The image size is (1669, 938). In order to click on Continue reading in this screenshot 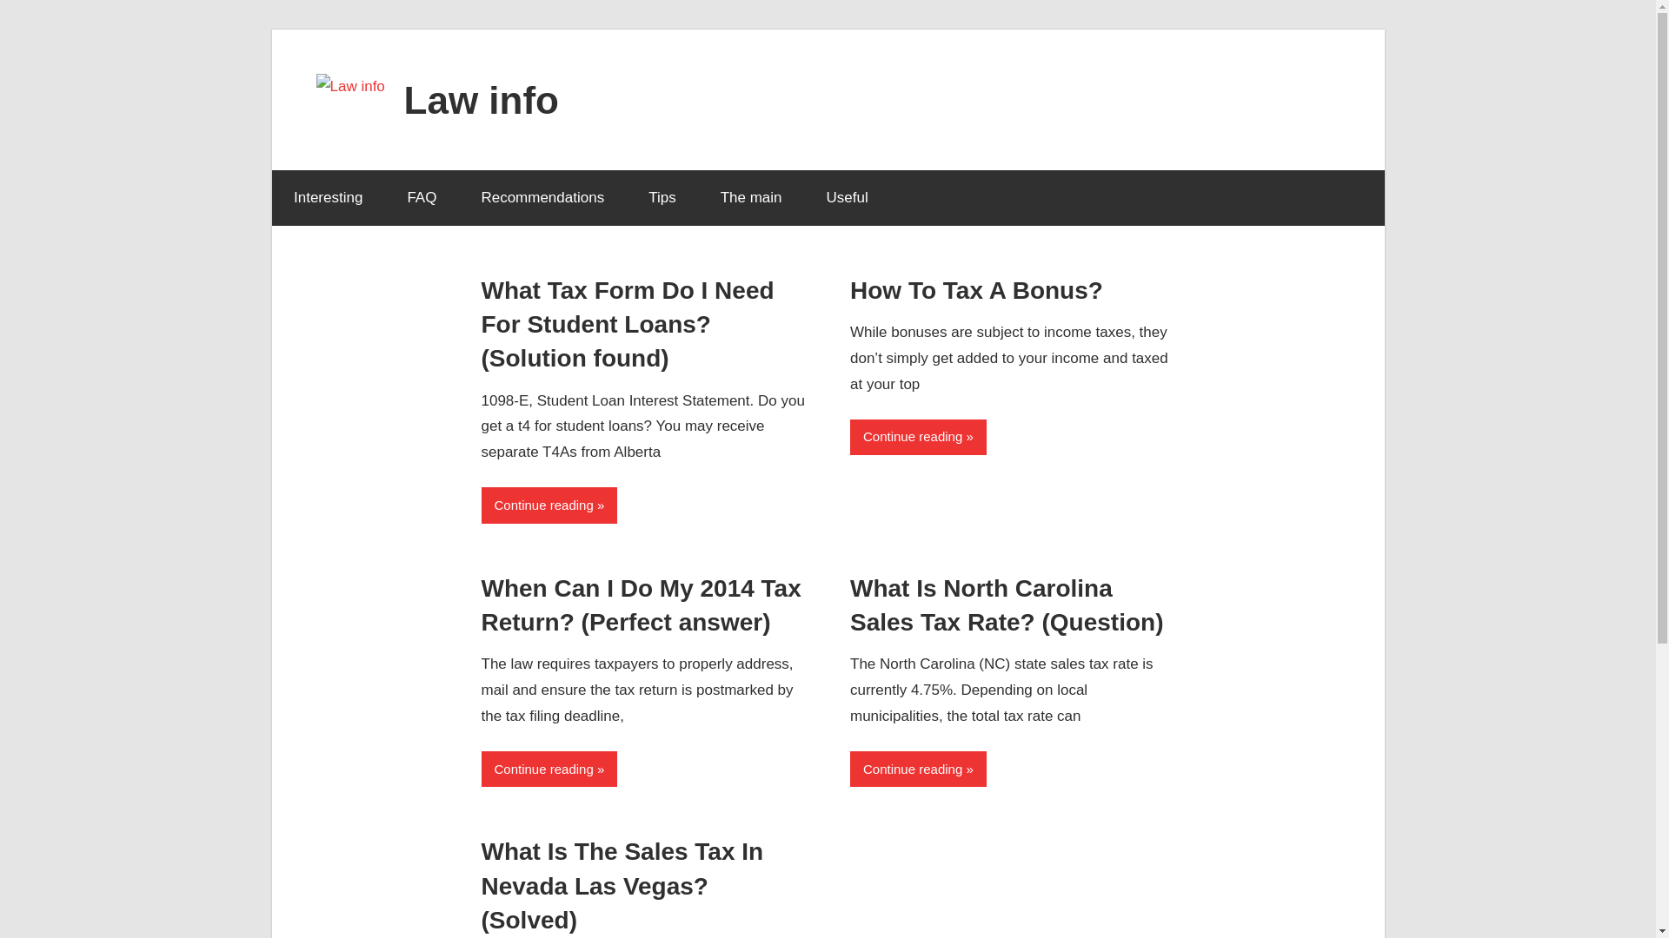, I will do `click(918, 436)`.